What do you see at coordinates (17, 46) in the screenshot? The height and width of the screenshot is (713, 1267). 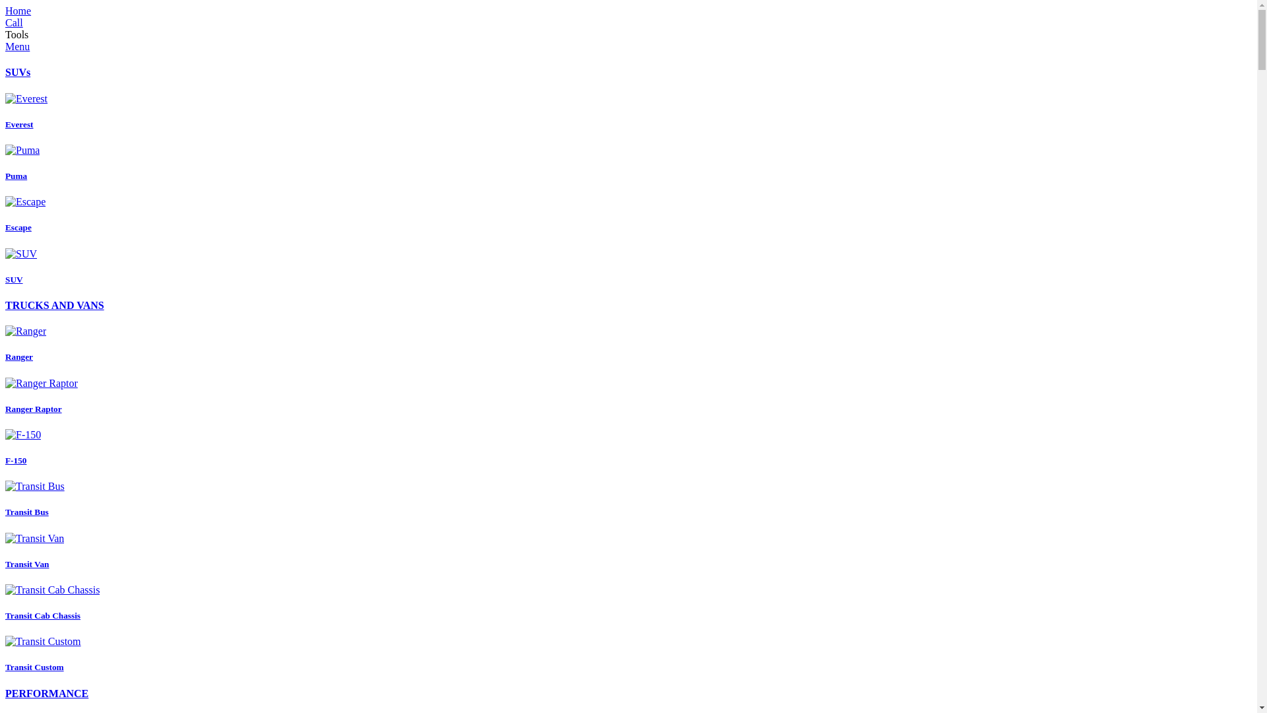 I see `Menu` at bounding box center [17, 46].